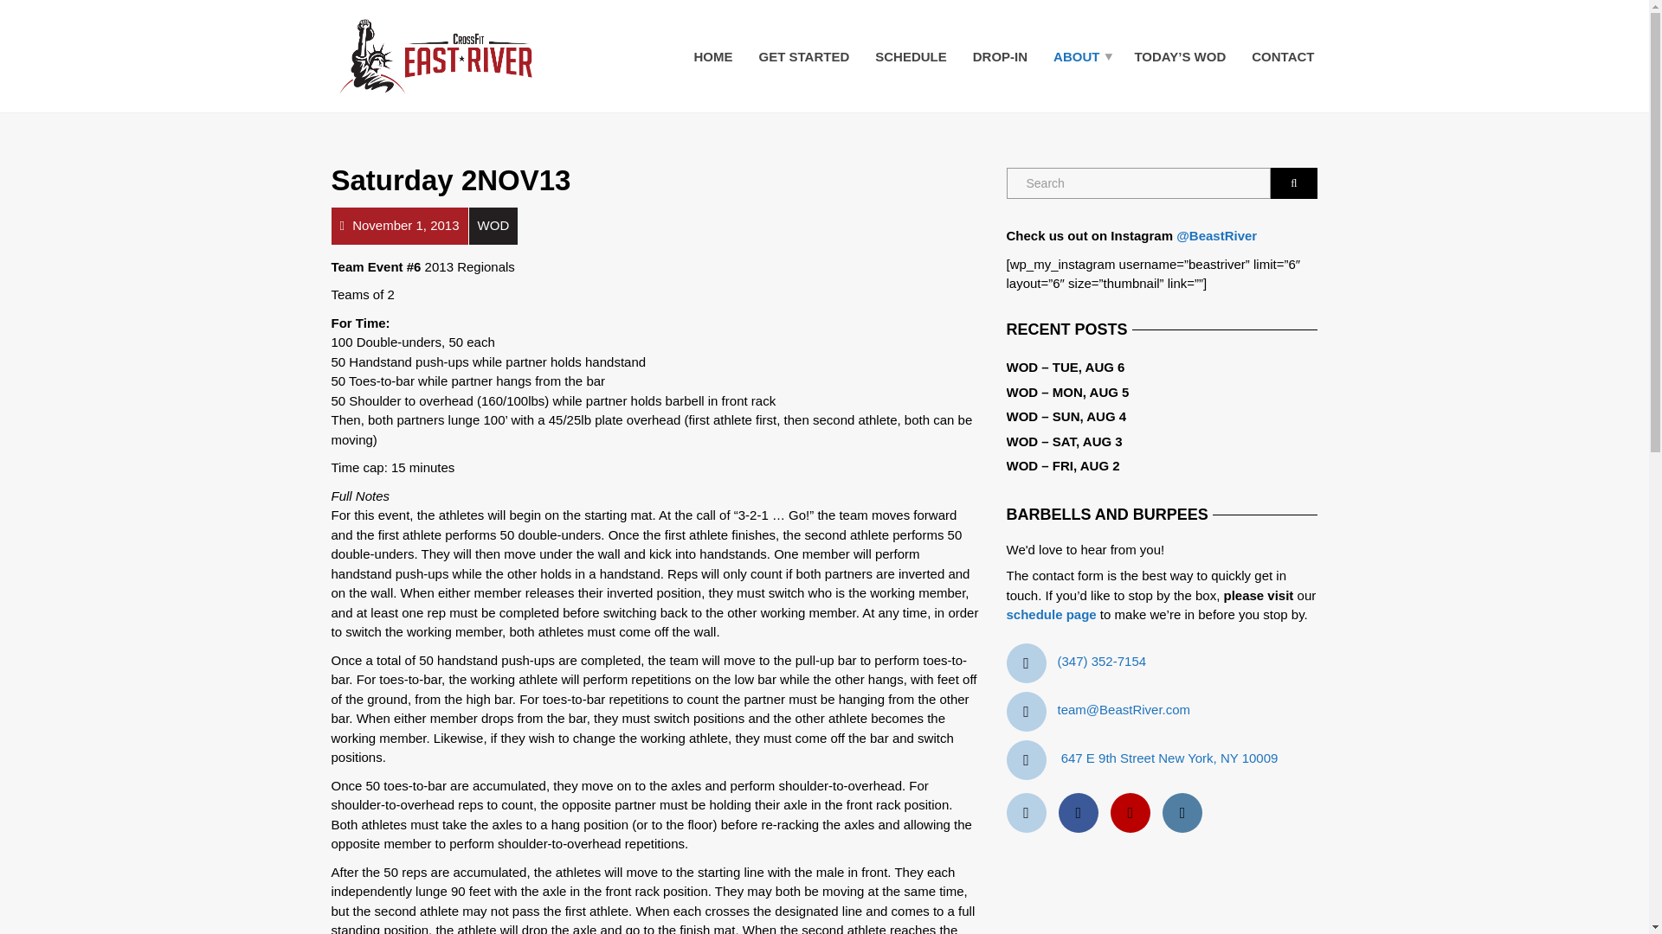  Describe the element at coordinates (1179, 55) in the screenshot. I see `Today's WOD` at that location.